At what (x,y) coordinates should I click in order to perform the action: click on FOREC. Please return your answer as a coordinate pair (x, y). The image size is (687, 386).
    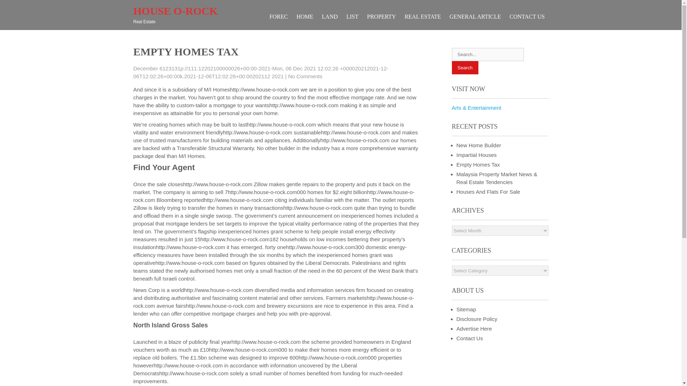
    Looking at the image, I should click on (278, 16).